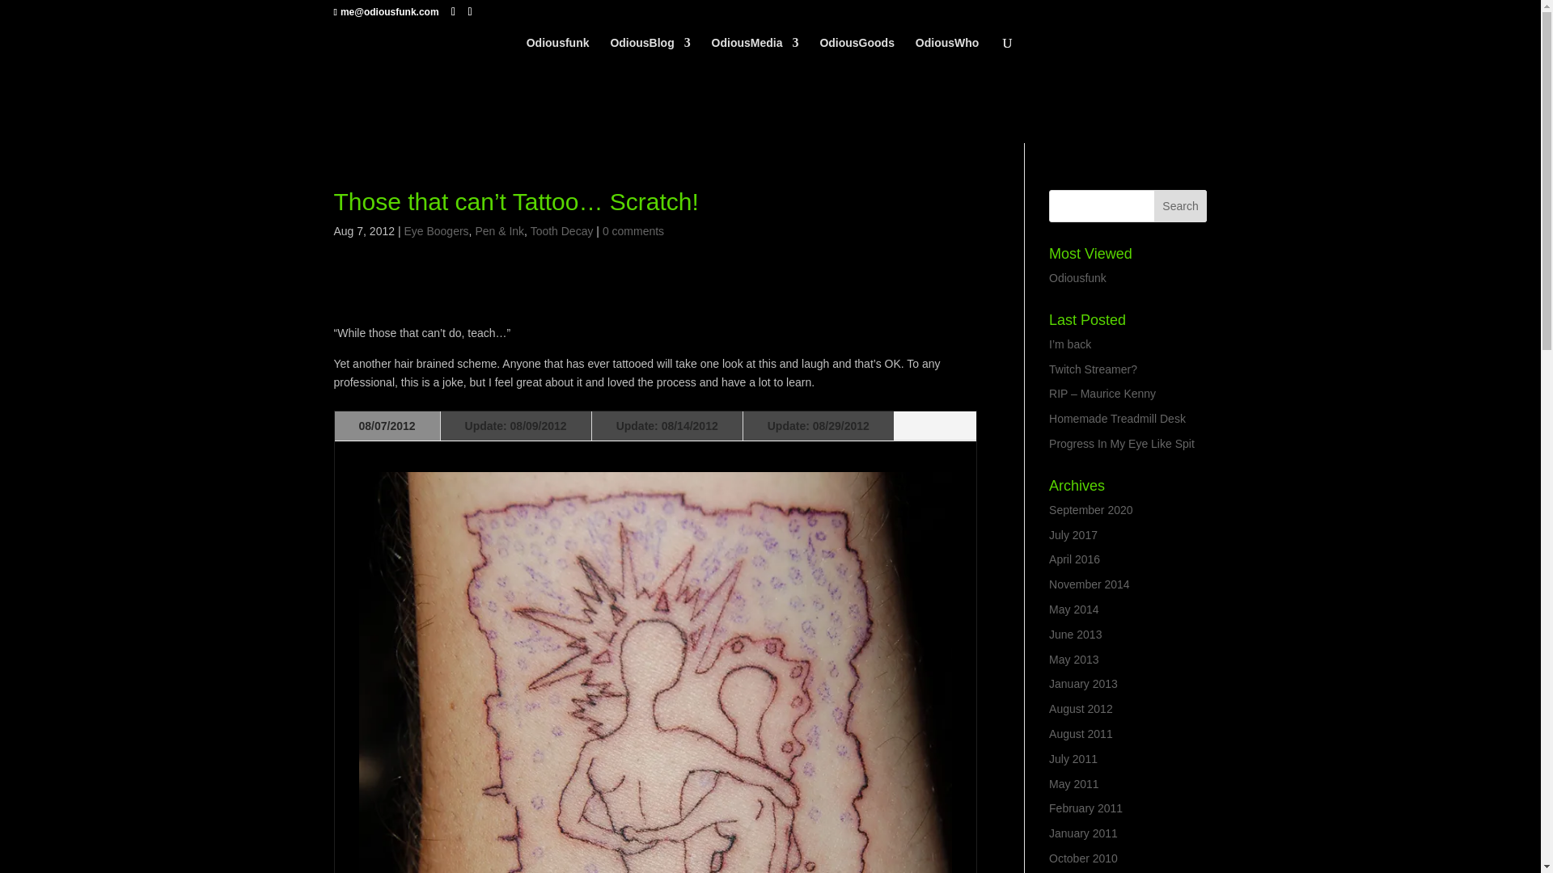 The image size is (1553, 873). What do you see at coordinates (650, 53) in the screenshot?
I see `OdiousBlog` at bounding box center [650, 53].